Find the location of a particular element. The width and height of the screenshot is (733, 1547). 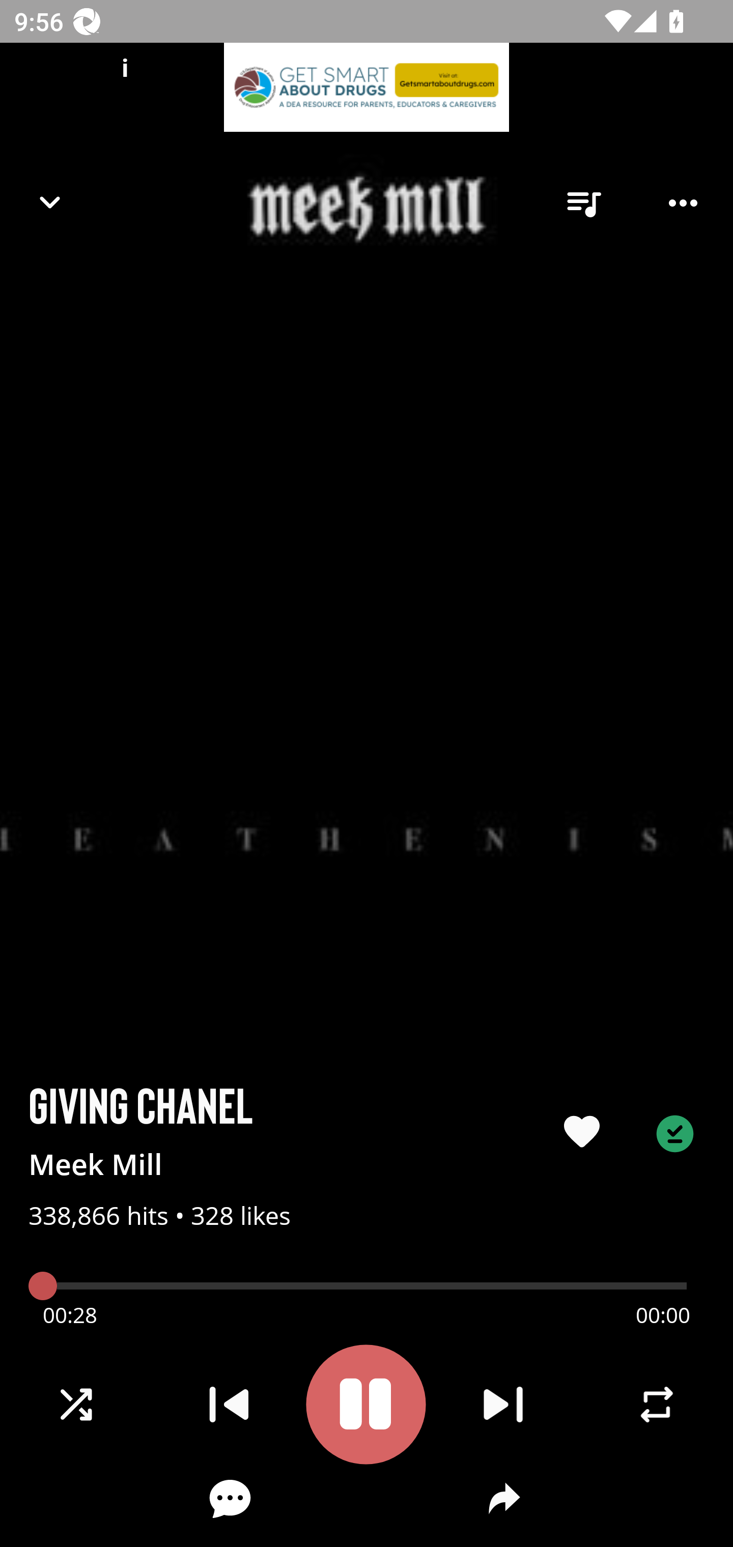

Navigate up is located at coordinates (50, 203).